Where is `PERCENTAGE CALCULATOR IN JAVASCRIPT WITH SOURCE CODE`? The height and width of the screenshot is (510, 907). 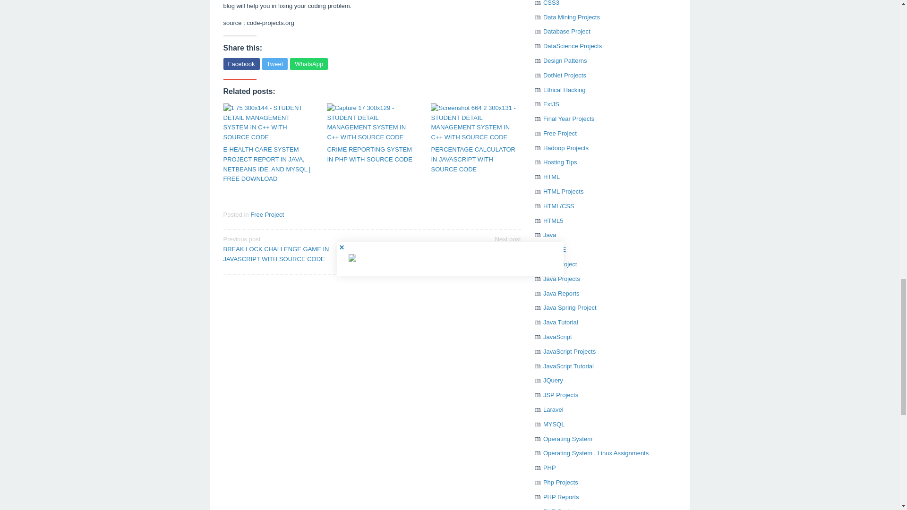
PERCENTAGE CALCULATOR IN JAVASCRIPT WITH SOURCE CODE is located at coordinates (476, 160).